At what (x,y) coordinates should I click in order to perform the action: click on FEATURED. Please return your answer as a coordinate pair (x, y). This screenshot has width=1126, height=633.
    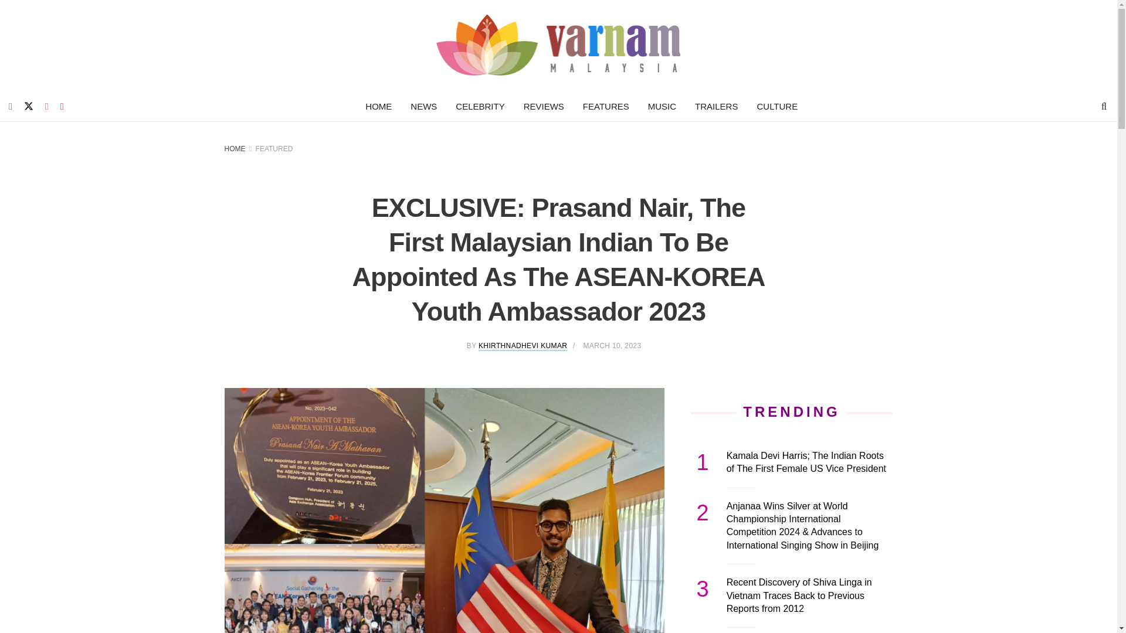
    Looking at the image, I should click on (274, 149).